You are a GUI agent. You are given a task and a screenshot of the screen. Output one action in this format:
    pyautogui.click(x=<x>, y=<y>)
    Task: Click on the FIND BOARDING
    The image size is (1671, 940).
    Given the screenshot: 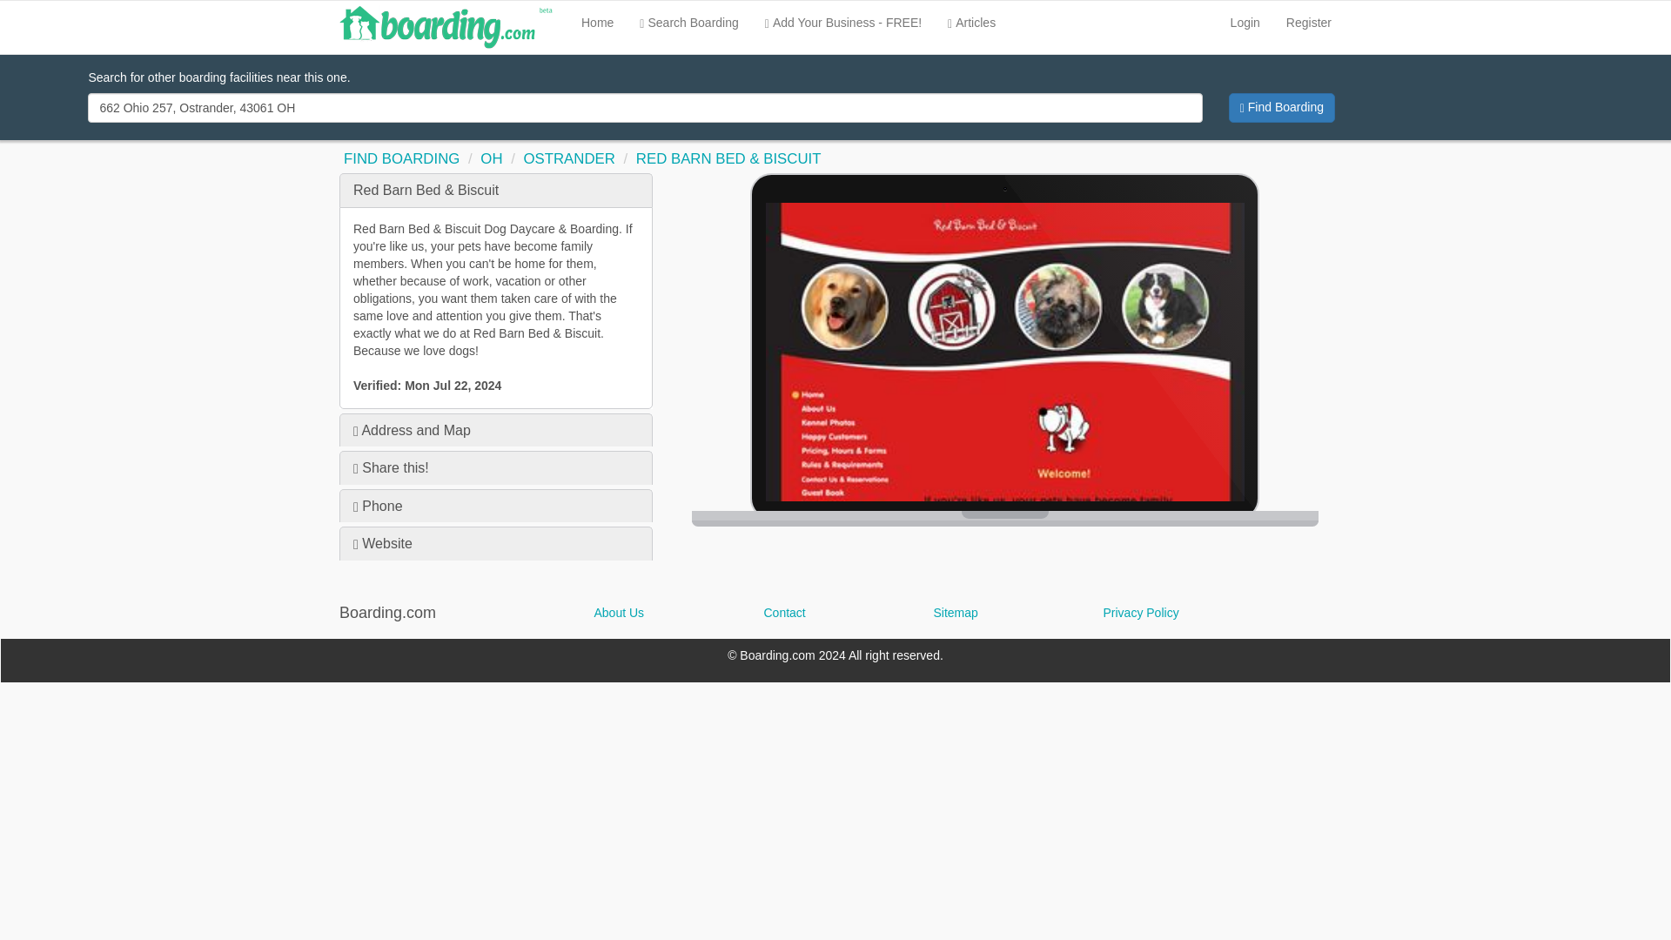 What is the action you would take?
    pyautogui.click(x=402, y=158)
    